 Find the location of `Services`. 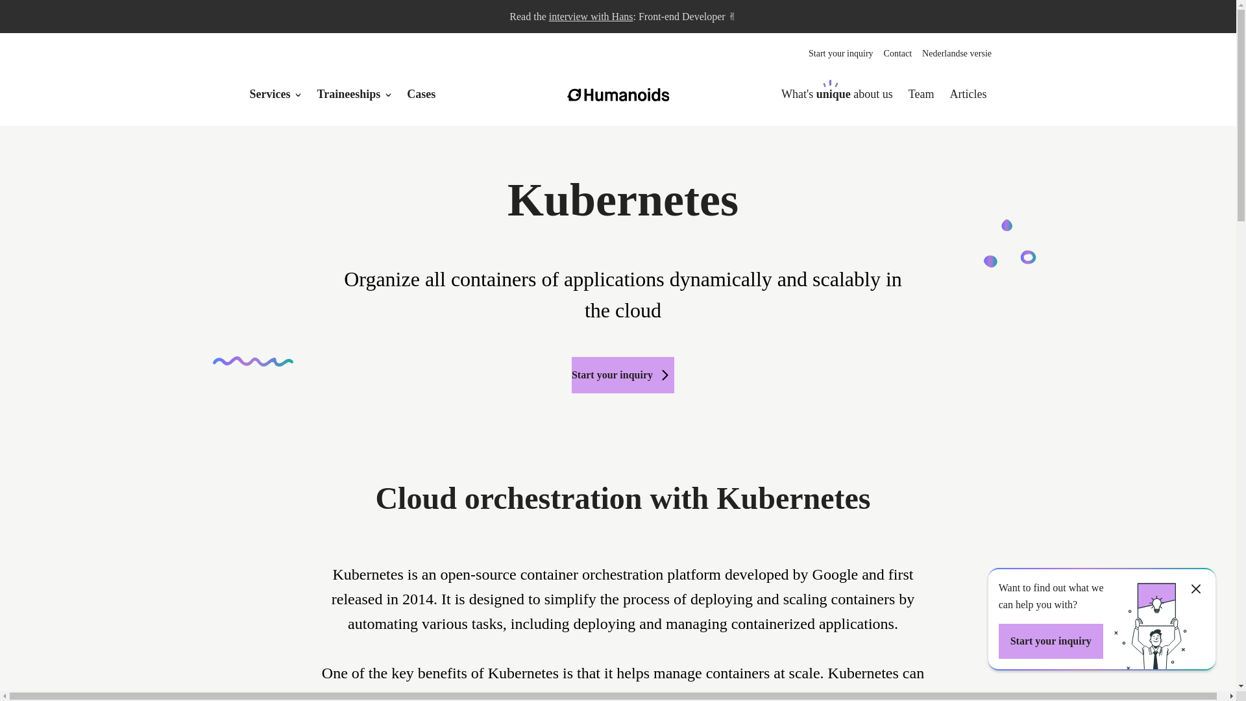

Services is located at coordinates (270, 94).